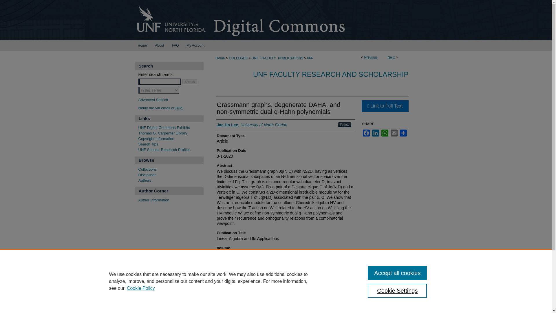 The width and height of the screenshot is (556, 313). I want to click on Share, so click(403, 133).